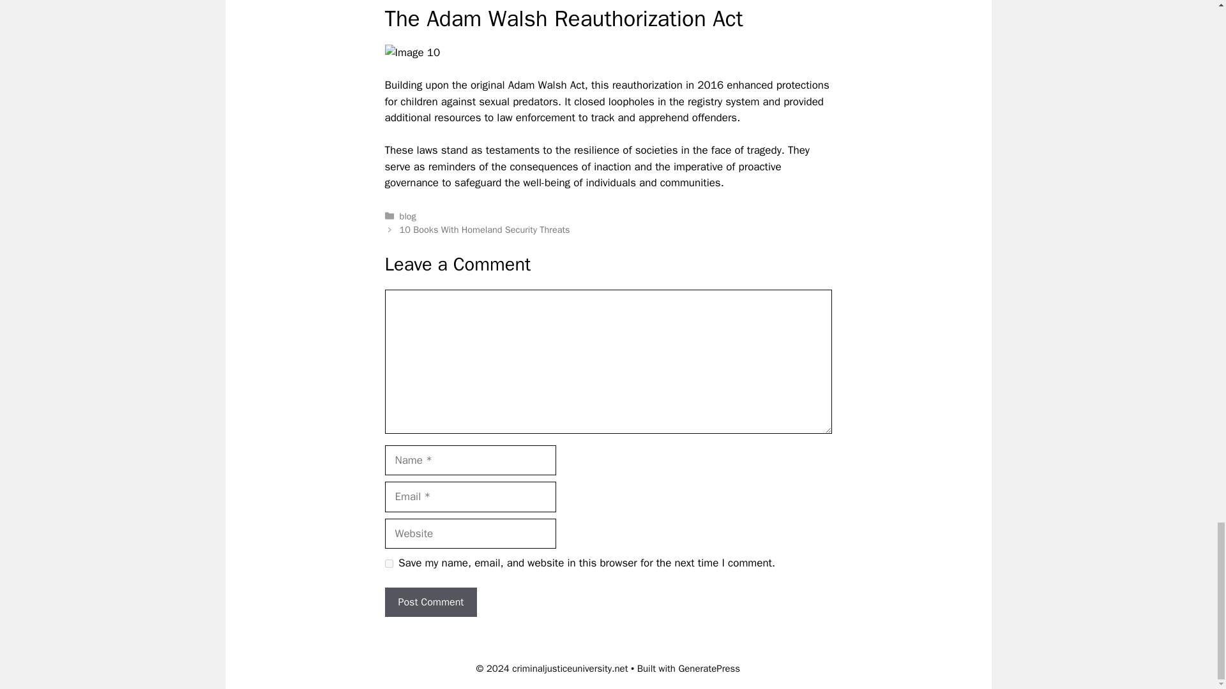 The image size is (1226, 689). Describe the element at coordinates (430, 602) in the screenshot. I see `Post Comment` at that location.